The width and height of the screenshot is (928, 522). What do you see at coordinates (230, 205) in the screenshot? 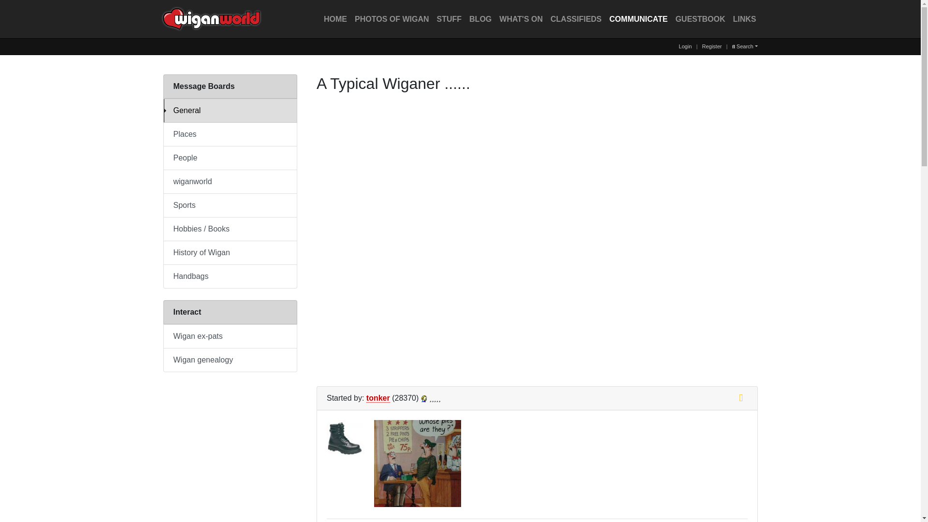
I see `Sports` at bounding box center [230, 205].